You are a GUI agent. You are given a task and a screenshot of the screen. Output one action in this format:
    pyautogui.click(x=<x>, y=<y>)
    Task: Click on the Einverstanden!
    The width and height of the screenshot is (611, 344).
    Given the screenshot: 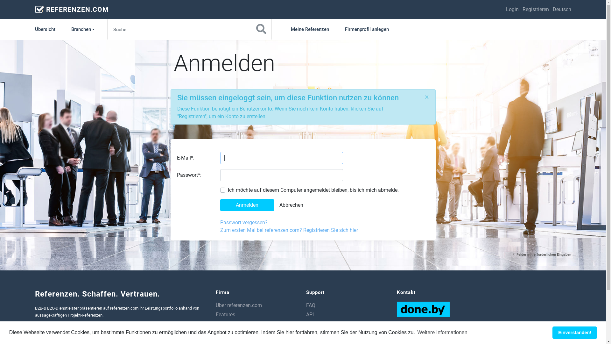 What is the action you would take?
    pyautogui.click(x=575, y=333)
    